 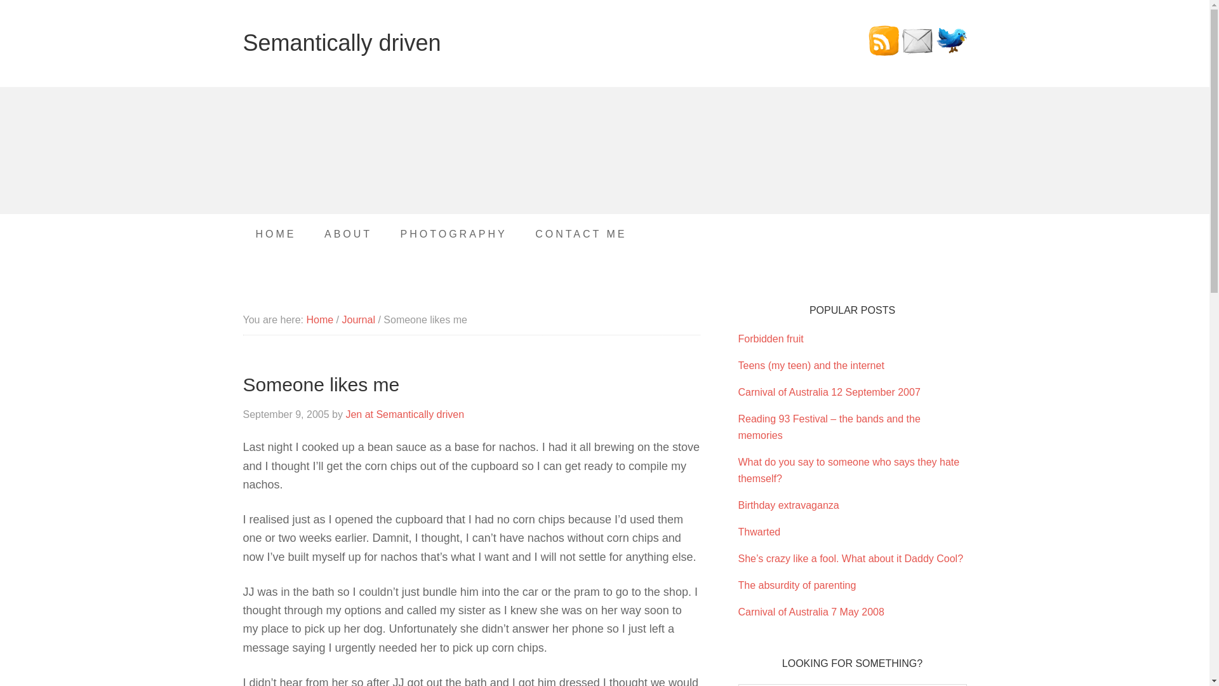 What do you see at coordinates (342, 43) in the screenshot?
I see `Semantically driven` at bounding box center [342, 43].